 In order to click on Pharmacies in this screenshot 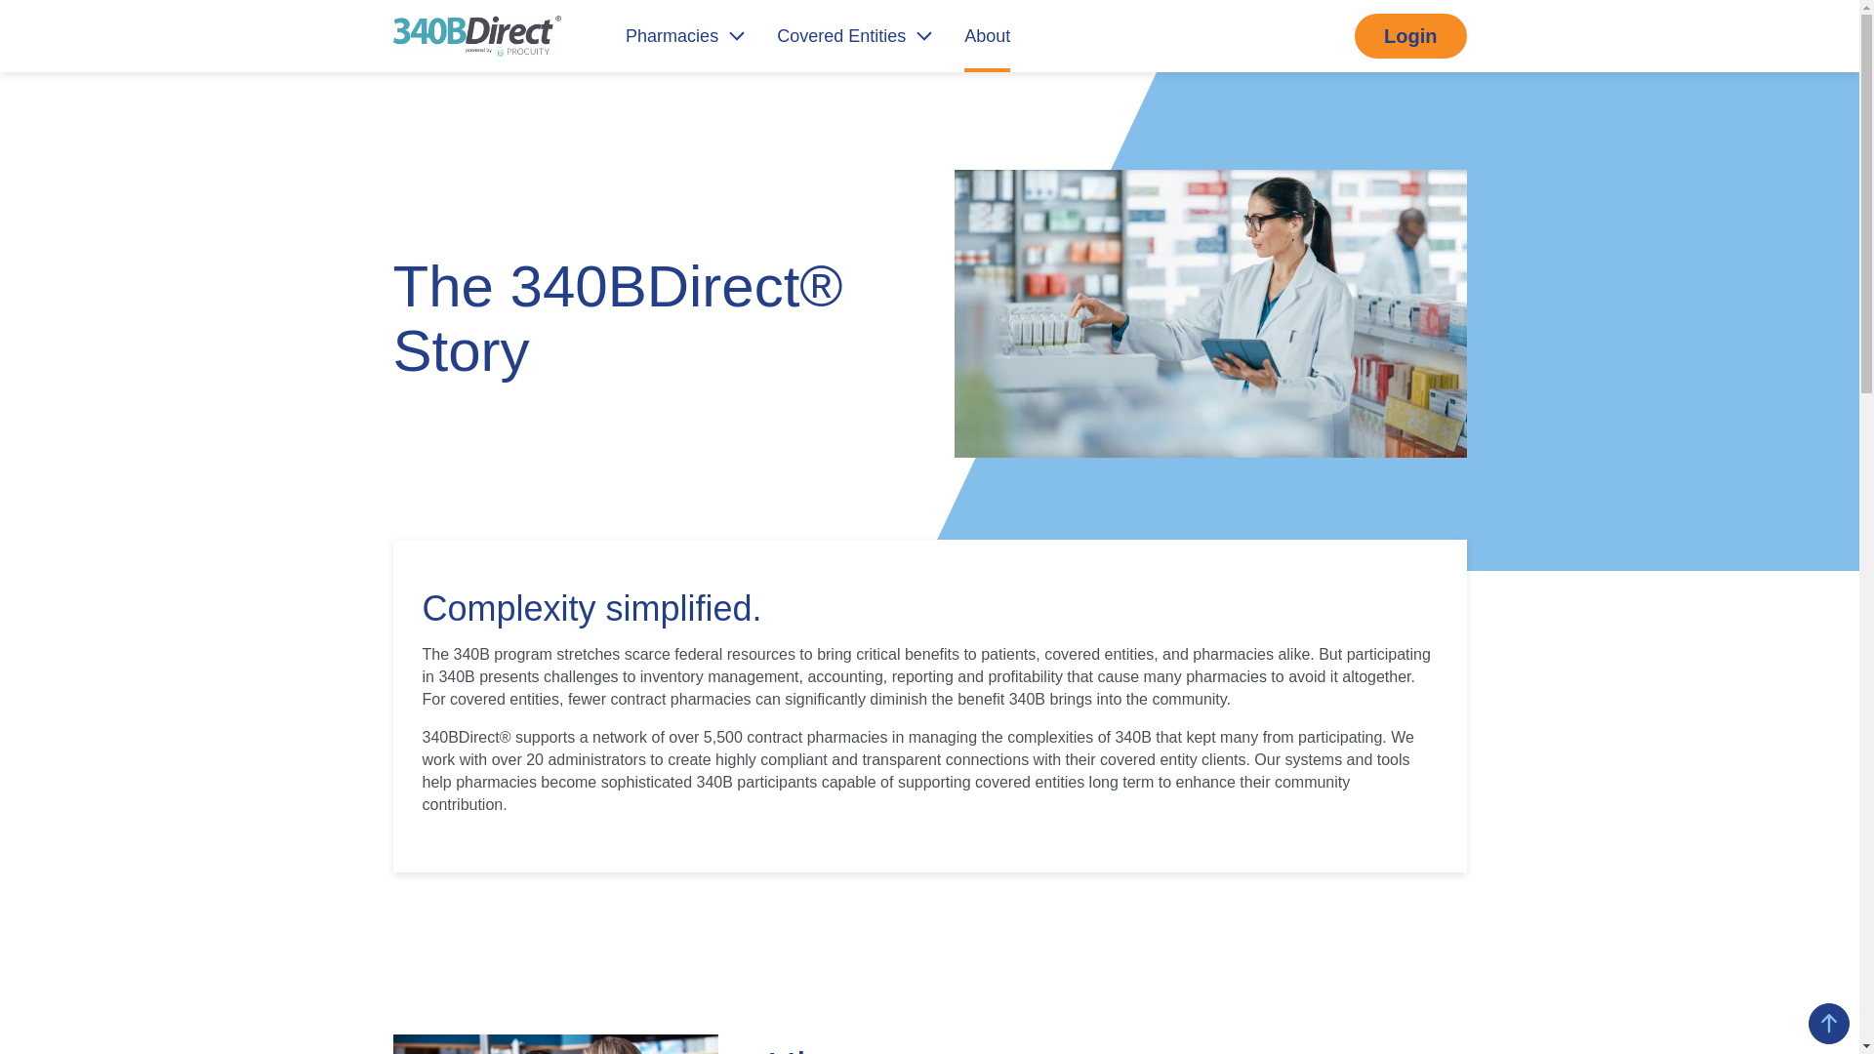, I will do `click(685, 36)`.